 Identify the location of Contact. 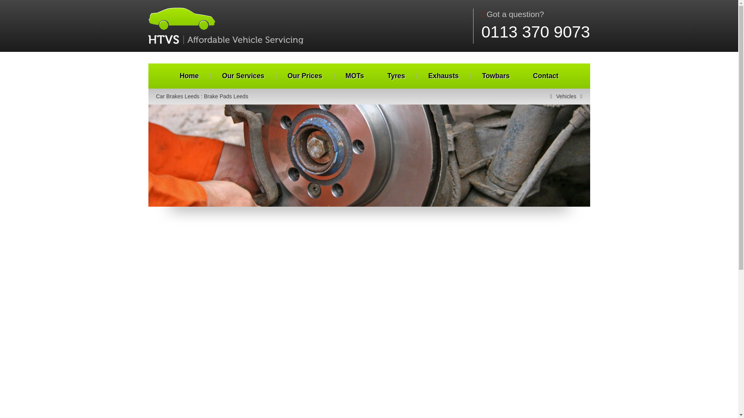
(546, 76).